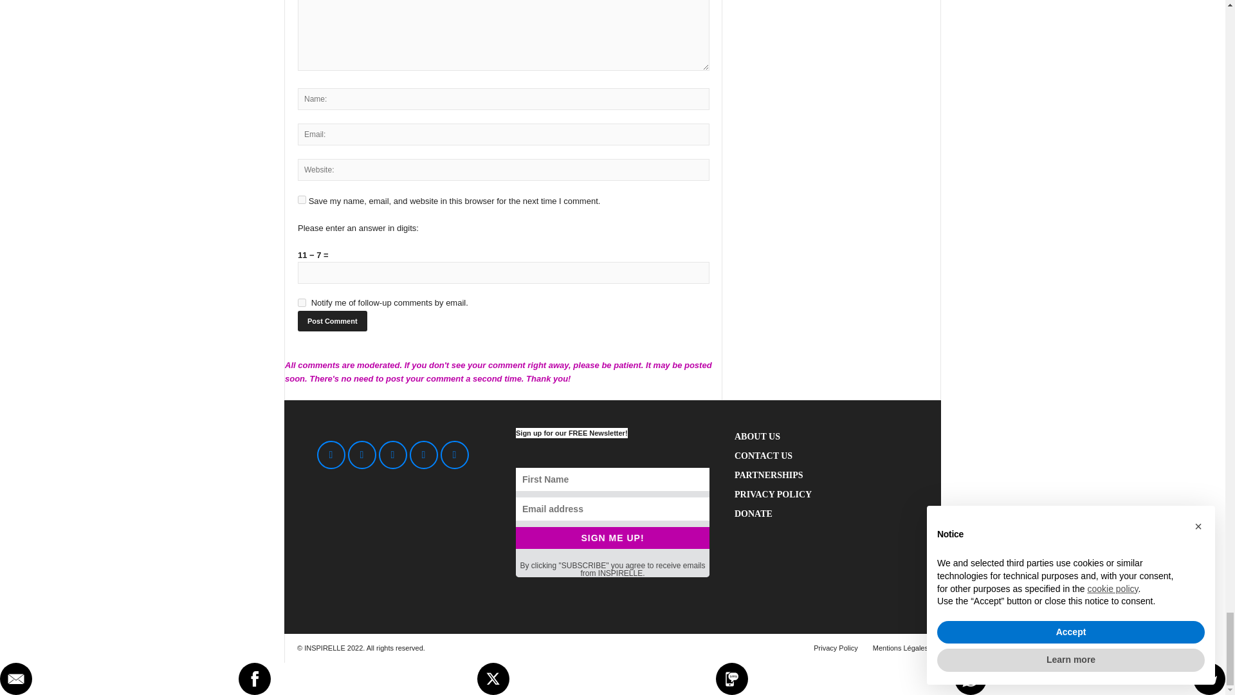 Image resolution: width=1235 pixels, height=695 pixels. Describe the element at coordinates (302, 302) in the screenshot. I see `subscribe` at that location.